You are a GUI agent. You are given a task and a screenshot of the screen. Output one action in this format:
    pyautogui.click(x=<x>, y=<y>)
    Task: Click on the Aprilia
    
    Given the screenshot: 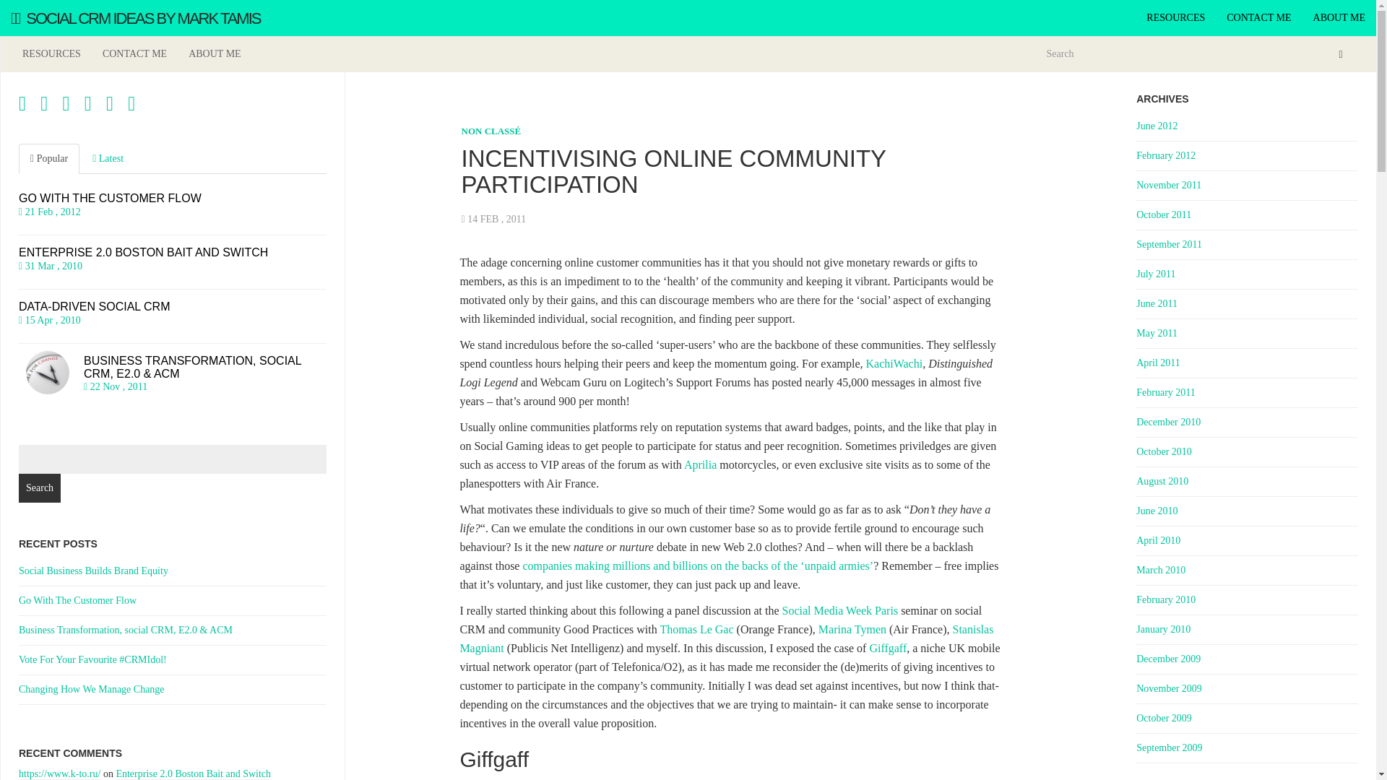 What is the action you would take?
    pyautogui.click(x=700, y=465)
    